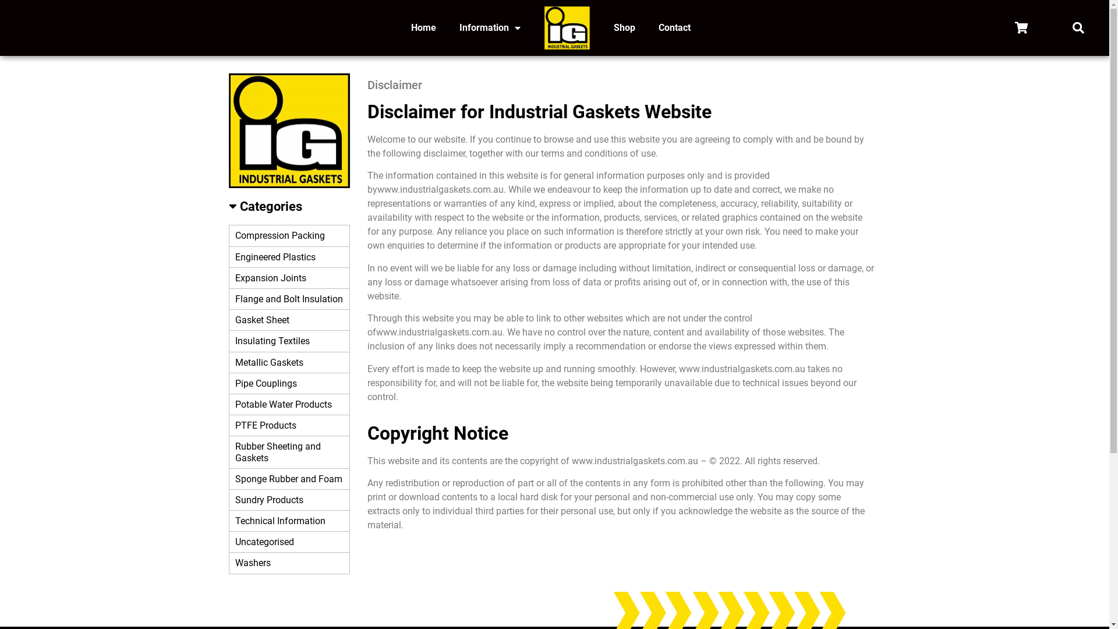 This screenshot has width=1118, height=629. Describe the element at coordinates (289, 236) in the screenshot. I see `Compression Packing` at that location.